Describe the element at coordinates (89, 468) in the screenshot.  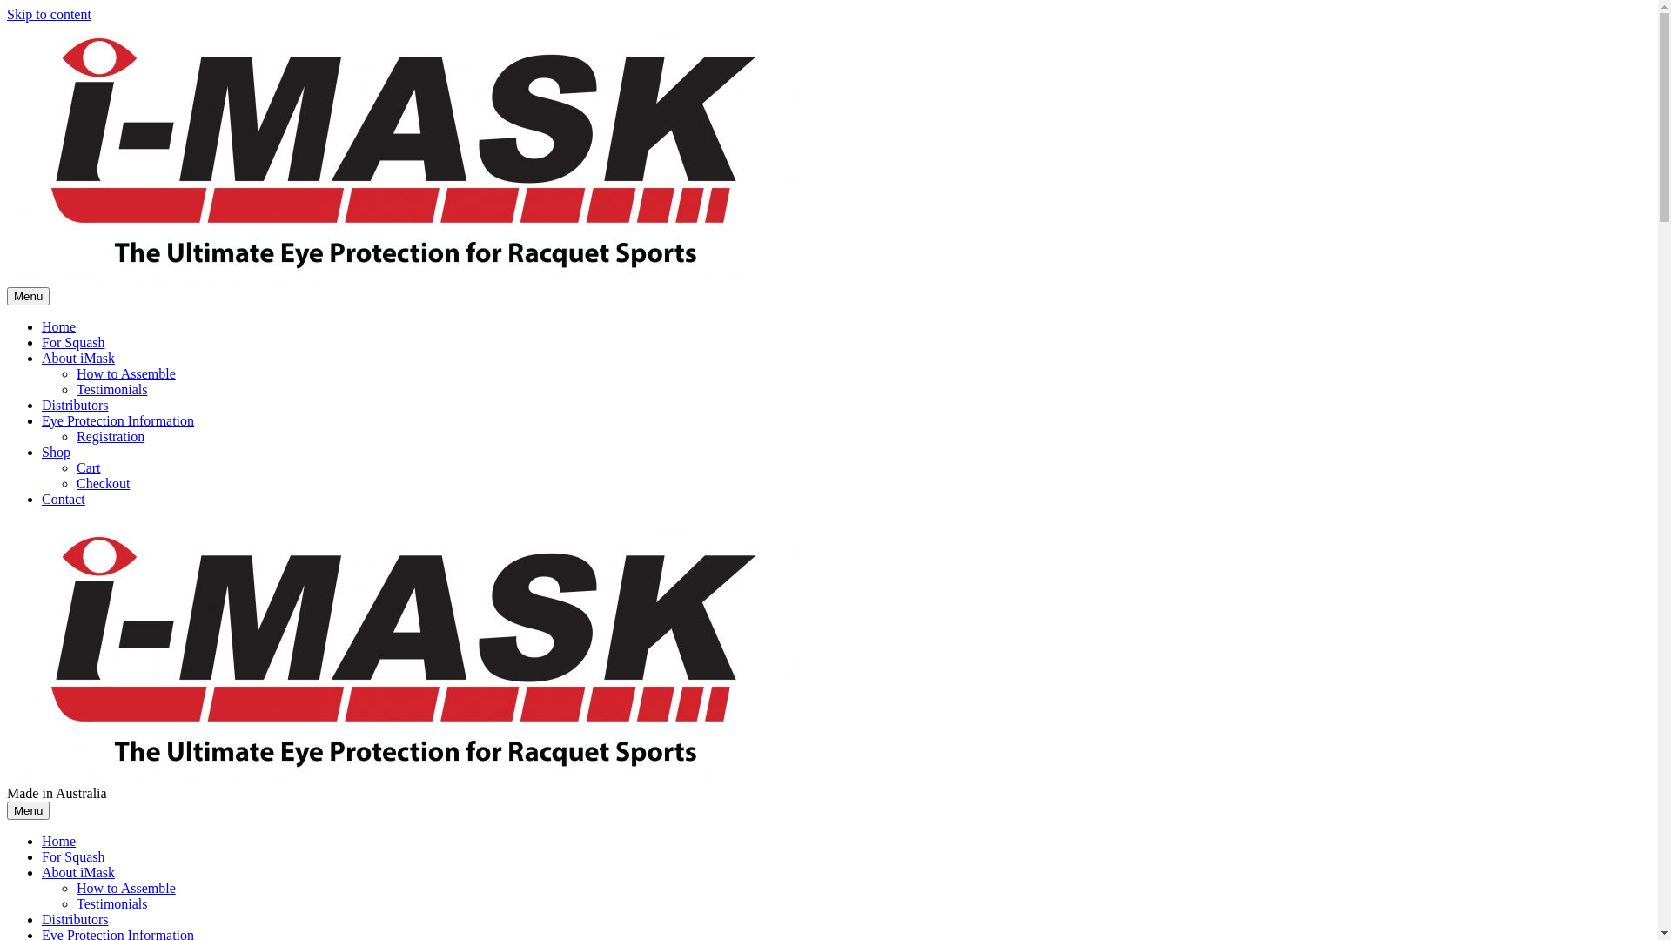
I see `Cart` at that location.